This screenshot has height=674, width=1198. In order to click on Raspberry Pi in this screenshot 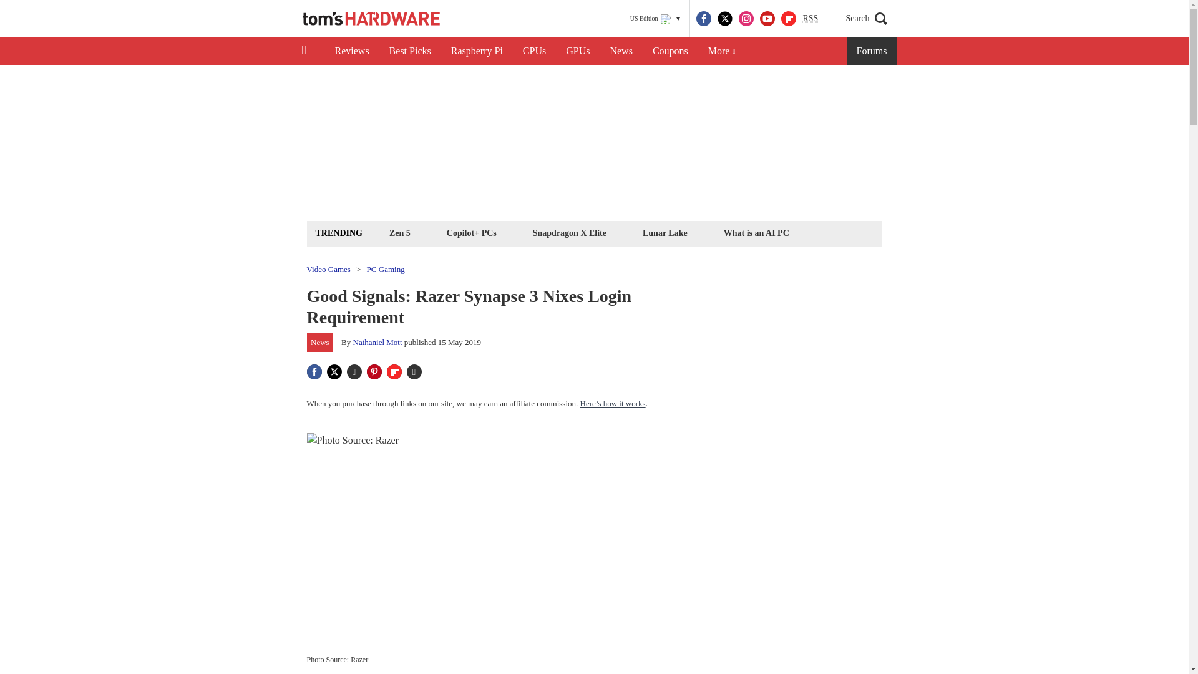, I will do `click(477, 51)`.